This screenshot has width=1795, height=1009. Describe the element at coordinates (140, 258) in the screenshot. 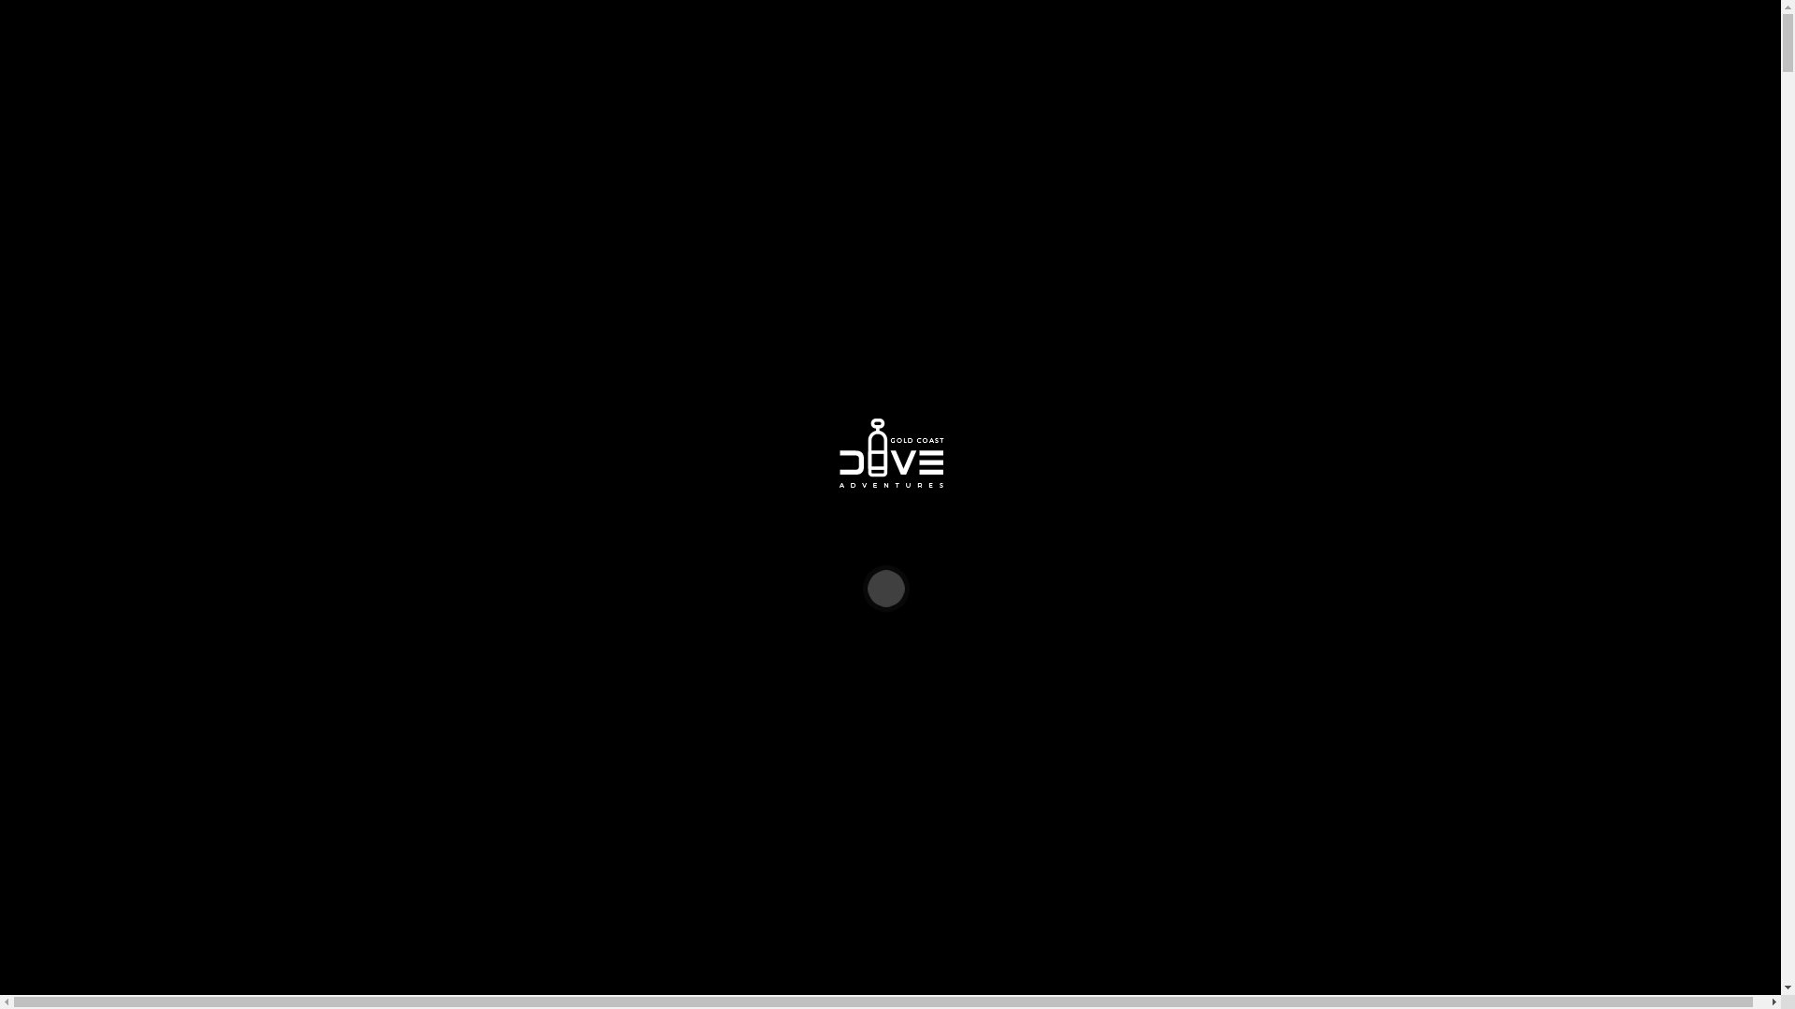

I see `Dive Site Information` at that location.